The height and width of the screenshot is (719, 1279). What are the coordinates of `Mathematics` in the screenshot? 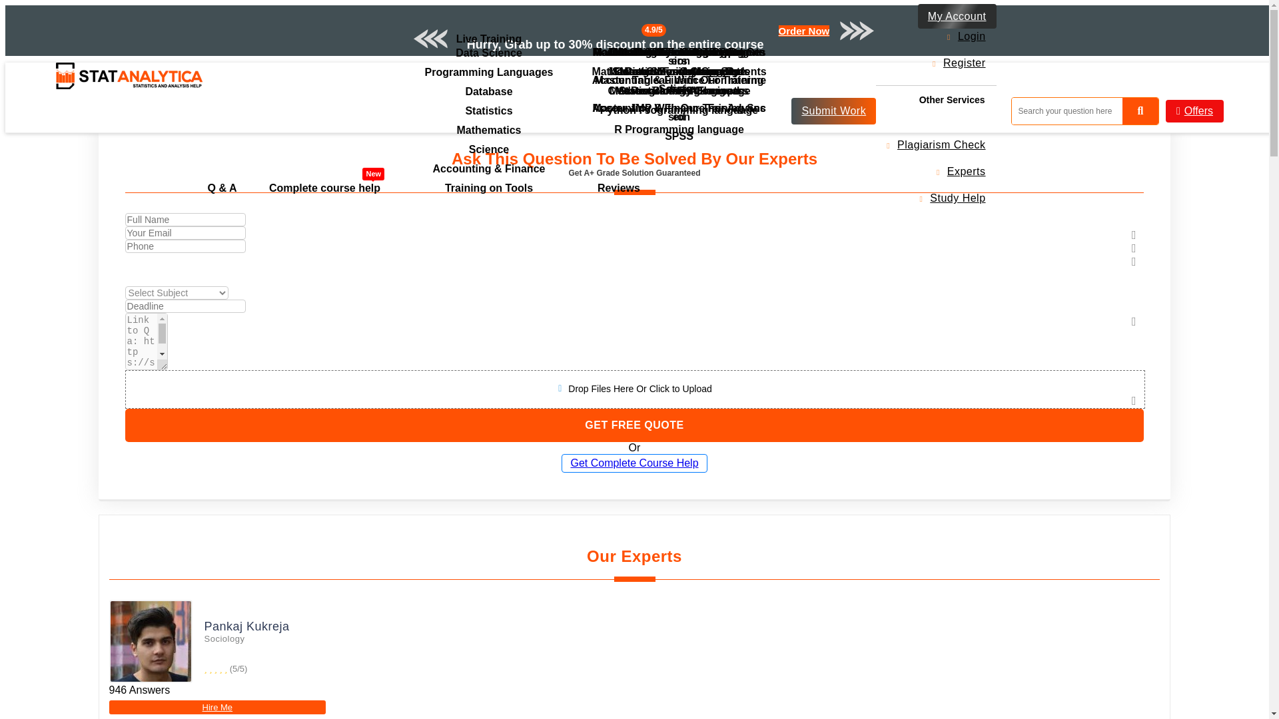 It's located at (489, 72).